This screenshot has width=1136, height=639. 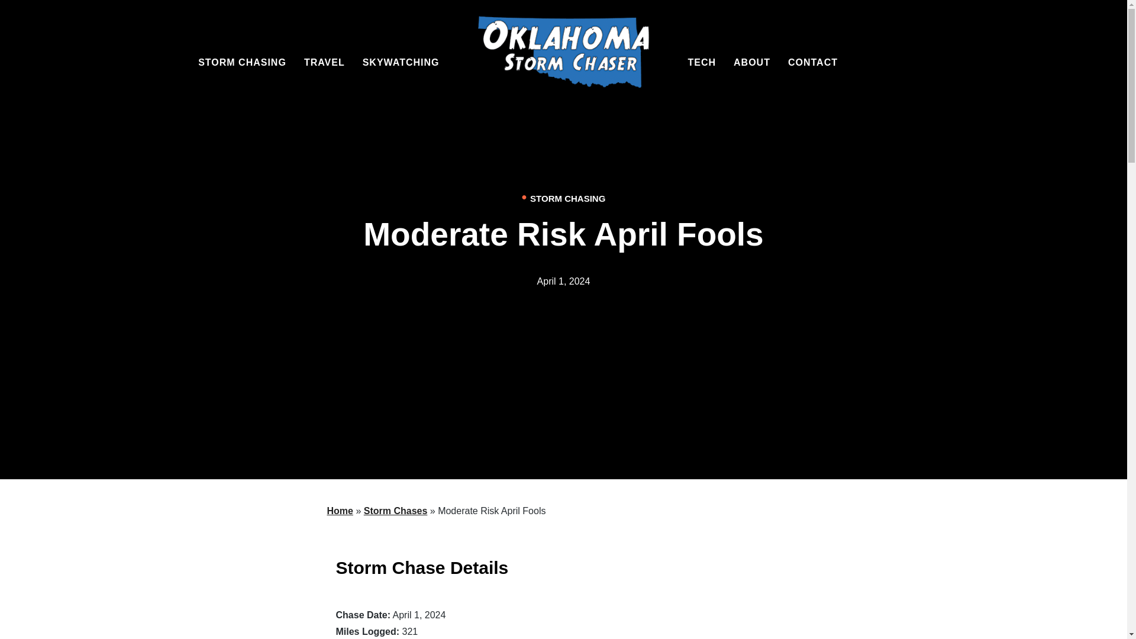 What do you see at coordinates (241, 63) in the screenshot?
I see `STORM CHASING` at bounding box center [241, 63].